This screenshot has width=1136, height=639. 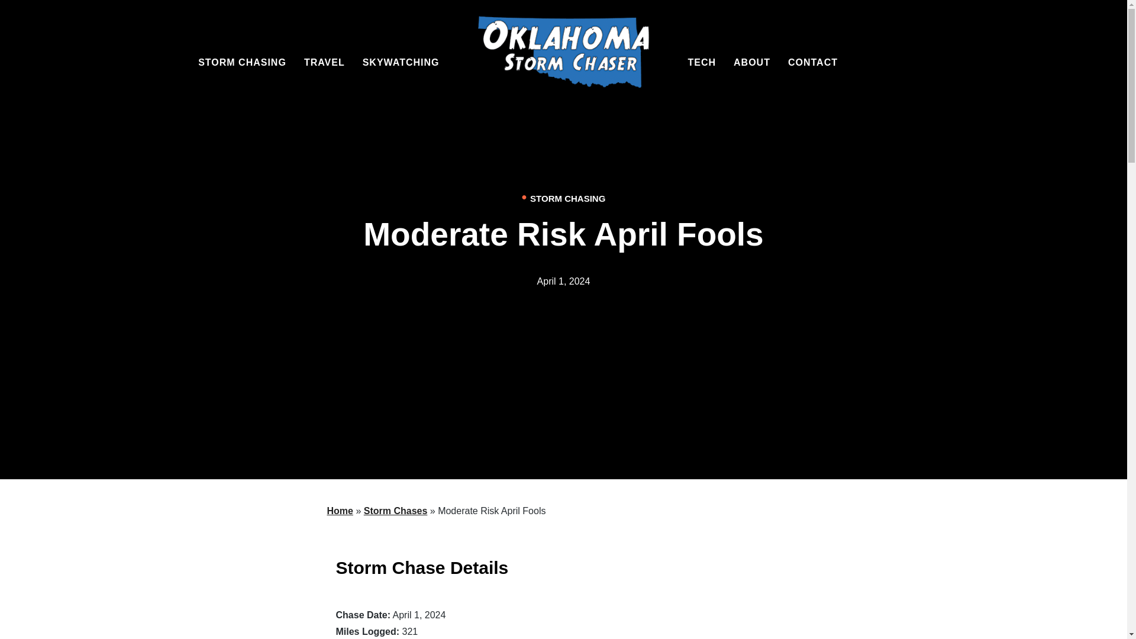 What do you see at coordinates (241, 63) in the screenshot?
I see `STORM CHASING` at bounding box center [241, 63].